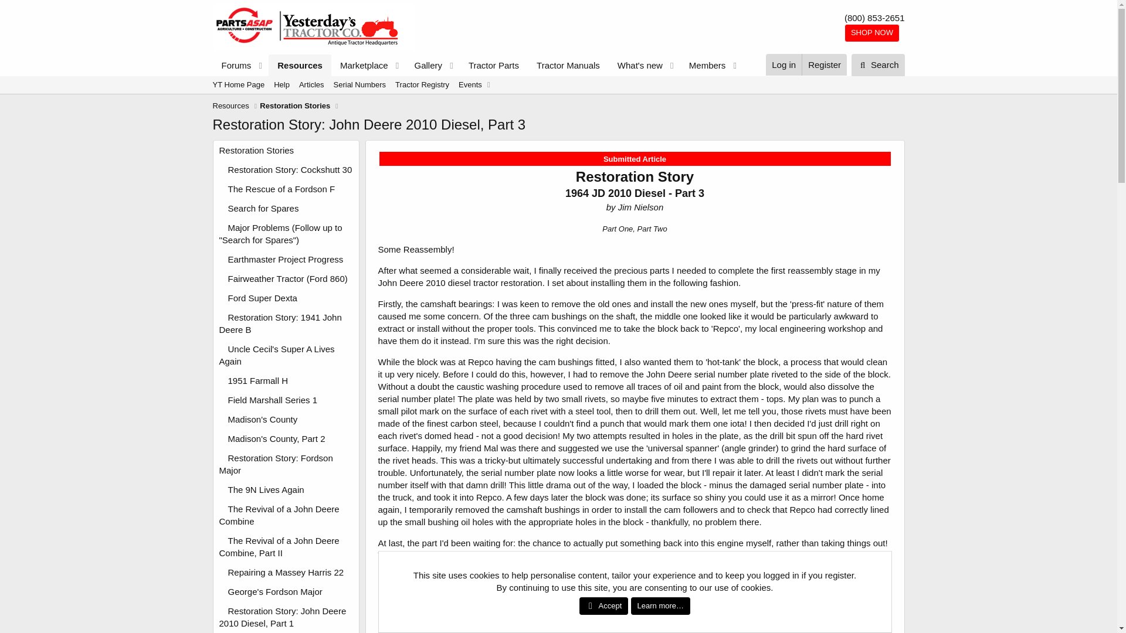  Describe the element at coordinates (636, 64) in the screenshot. I see `What's new` at that location.